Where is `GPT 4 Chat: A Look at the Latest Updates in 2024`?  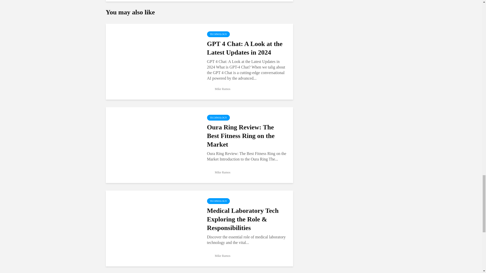
GPT 4 Chat: A Look at the Latest Updates in 2024 is located at coordinates (247, 48).